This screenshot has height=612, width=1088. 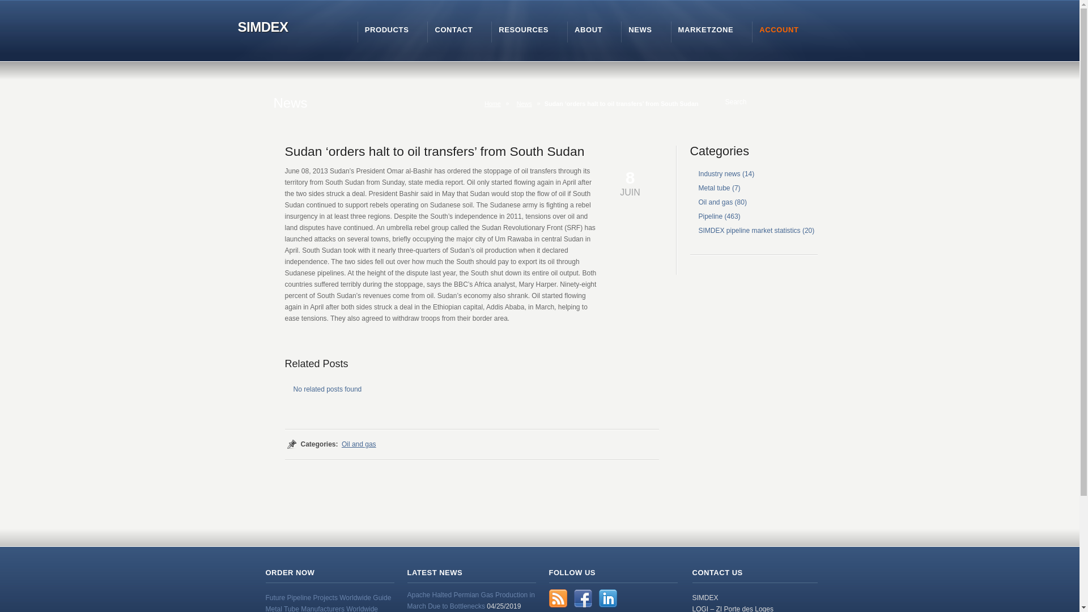 What do you see at coordinates (779, 29) in the screenshot?
I see `ACCOUNT` at bounding box center [779, 29].